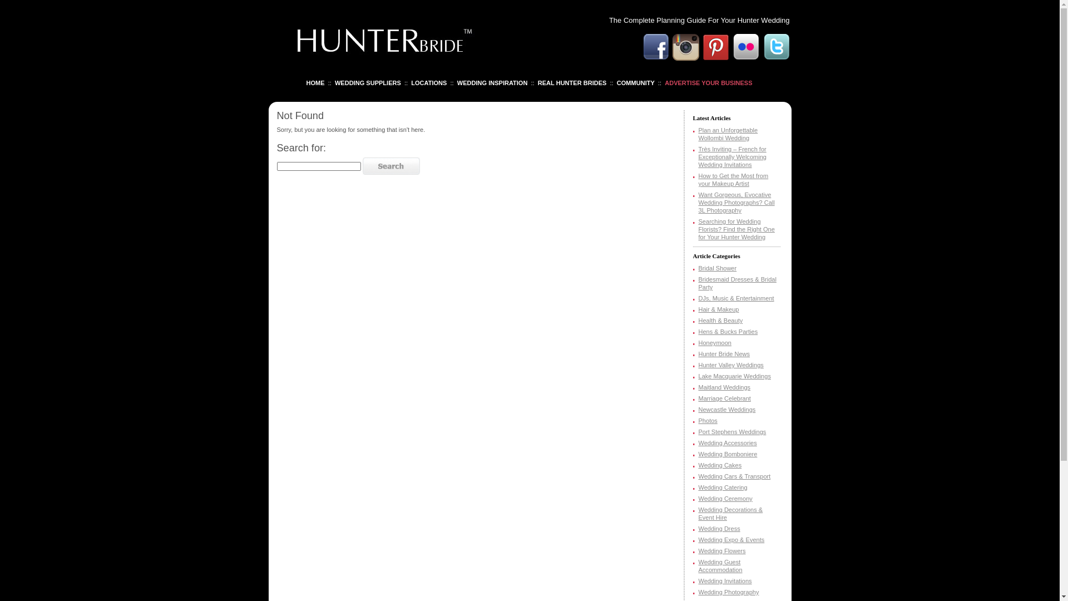  I want to click on Hunter Bride News, so click(724, 354).